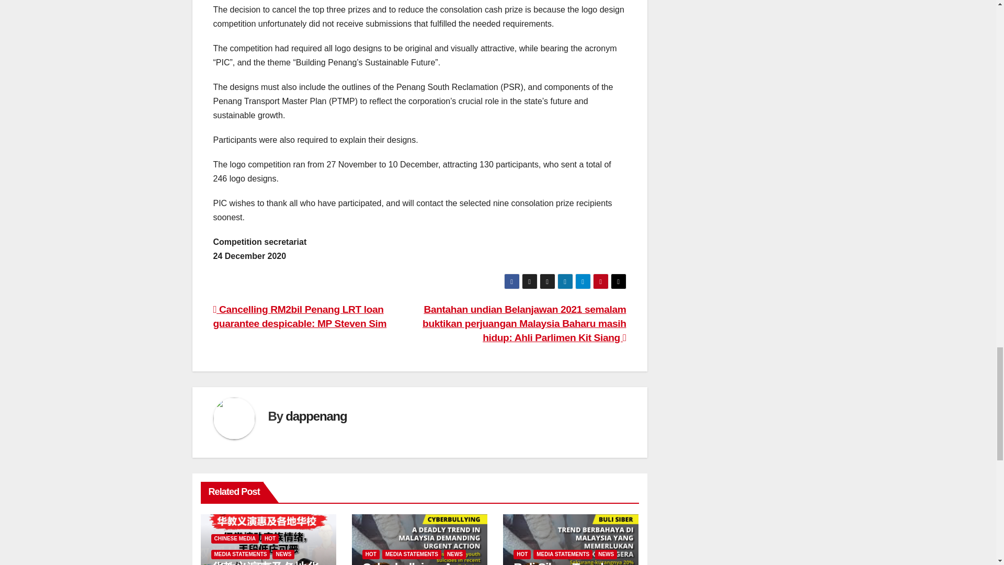 The image size is (1004, 565). I want to click on CHINESE MEDIA, so click(235, 538).